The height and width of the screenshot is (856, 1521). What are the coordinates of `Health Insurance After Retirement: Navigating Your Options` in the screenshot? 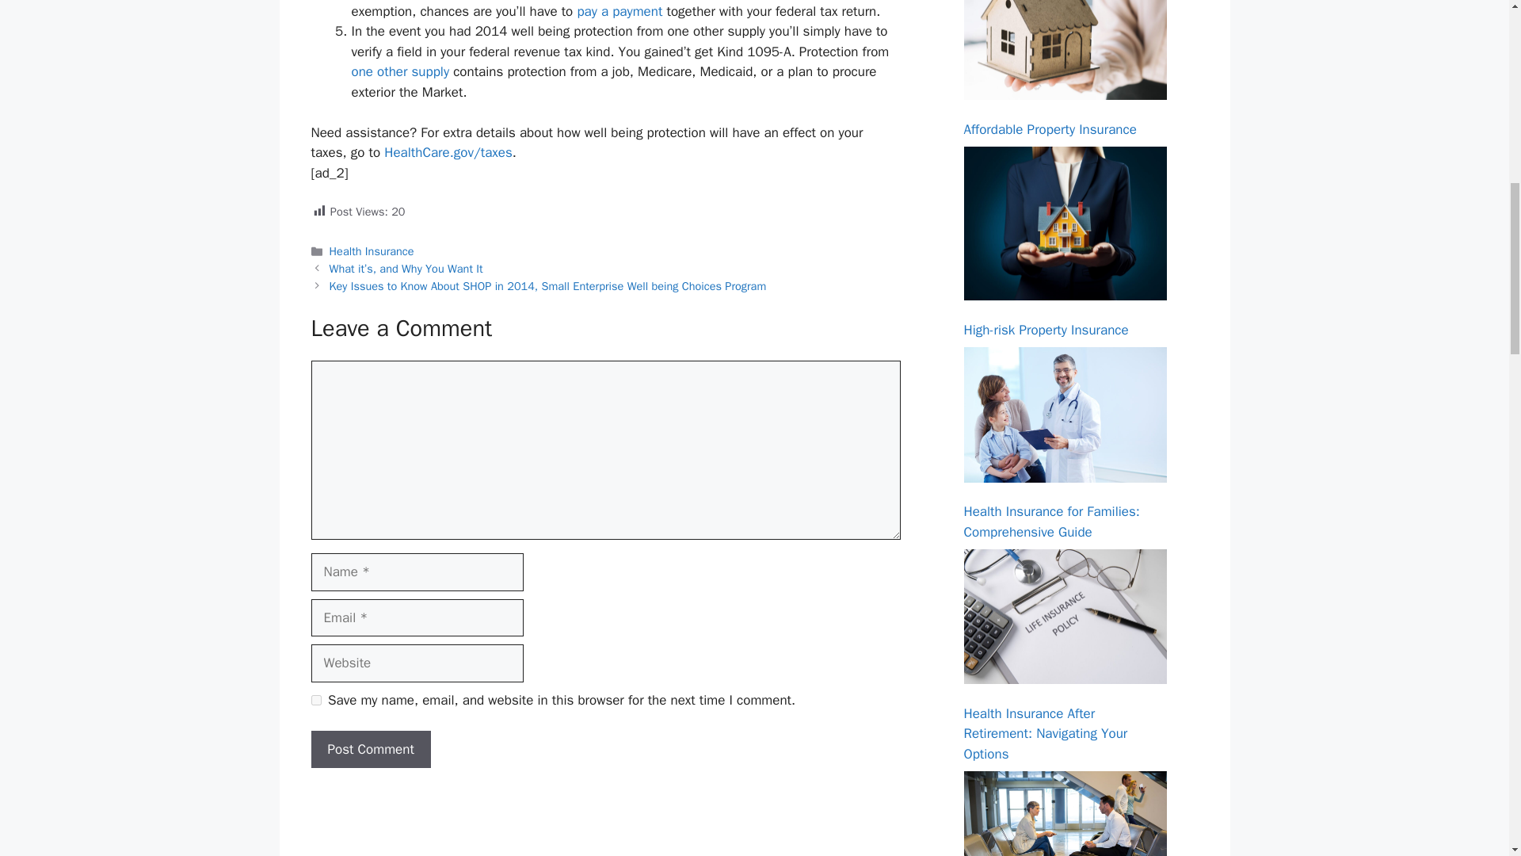 It's located at (1065, 616).